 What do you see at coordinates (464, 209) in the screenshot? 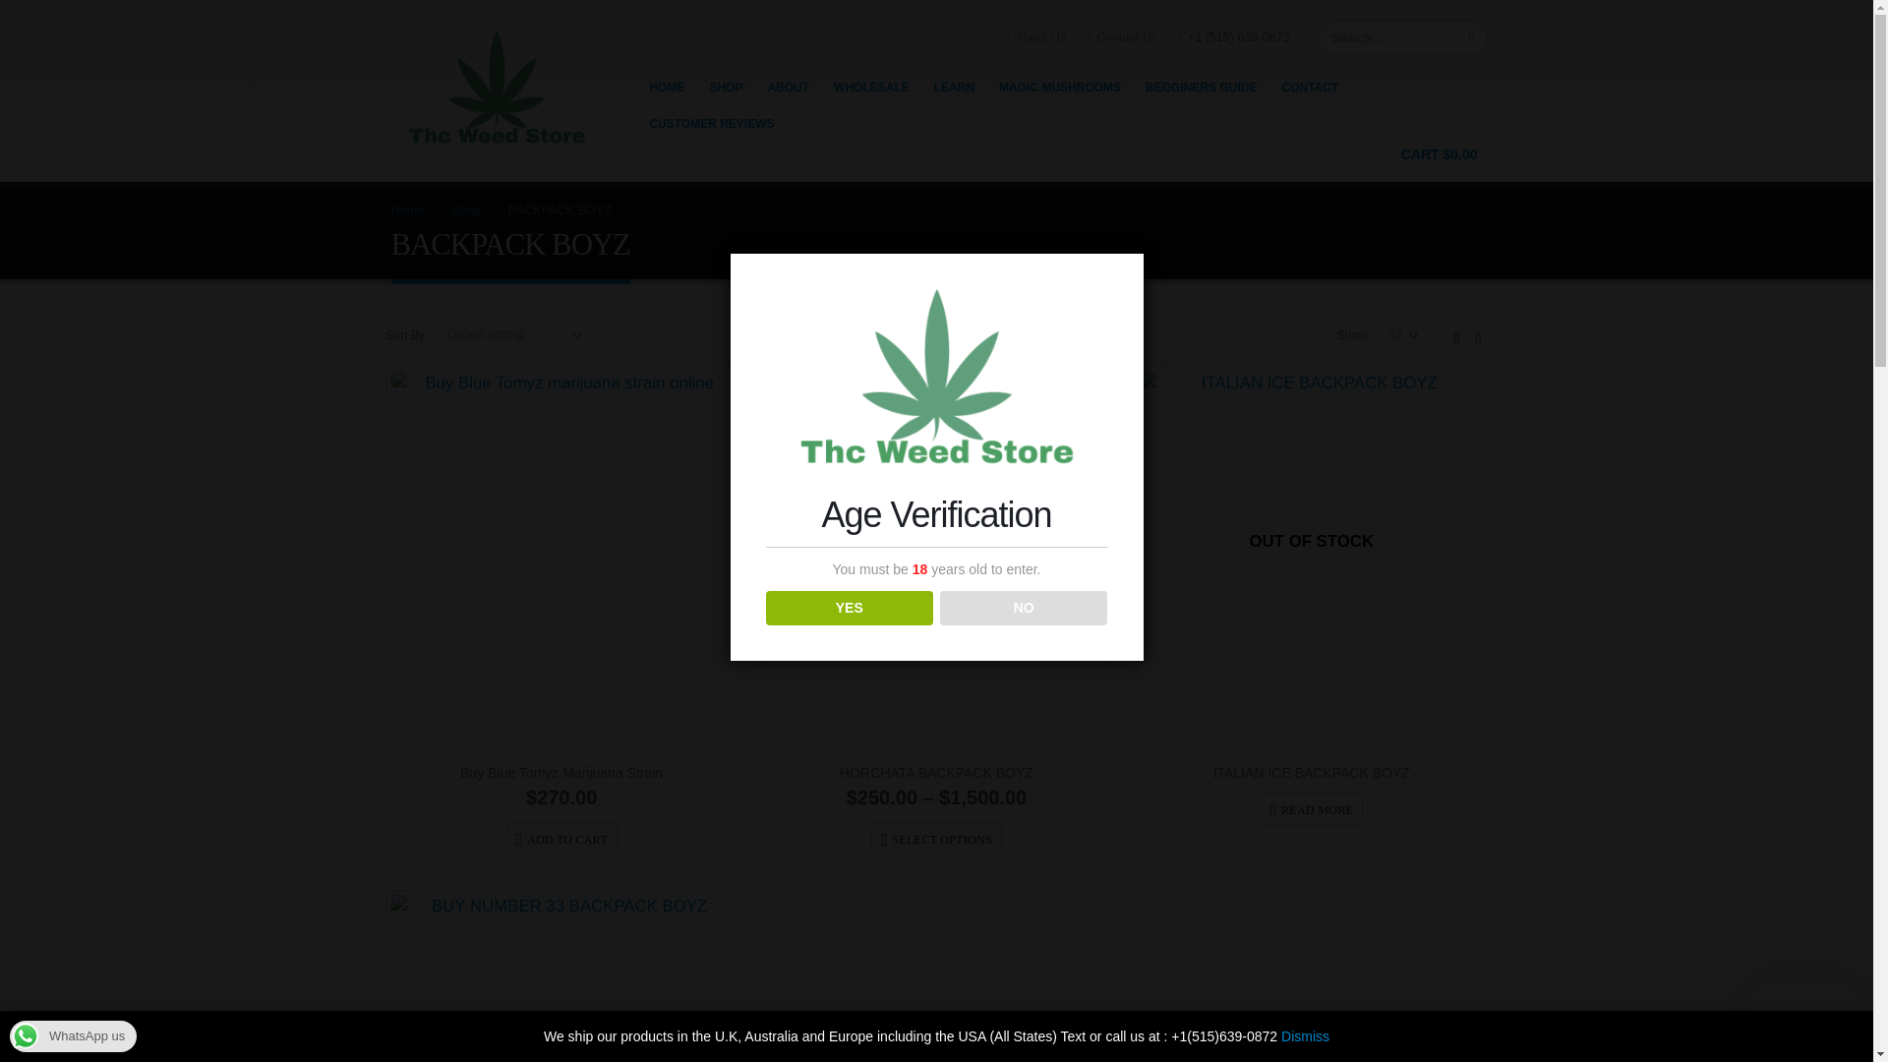
I see `Shop` at bounding box center [464, 209].